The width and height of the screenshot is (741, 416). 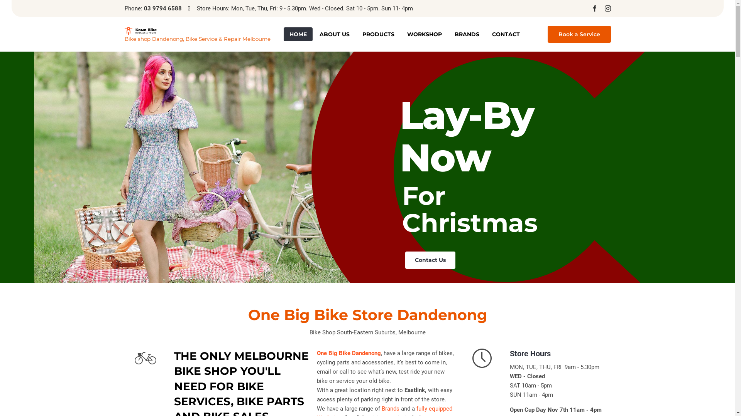 I want to click on WORKSHOP, so click(x=425, y=34).